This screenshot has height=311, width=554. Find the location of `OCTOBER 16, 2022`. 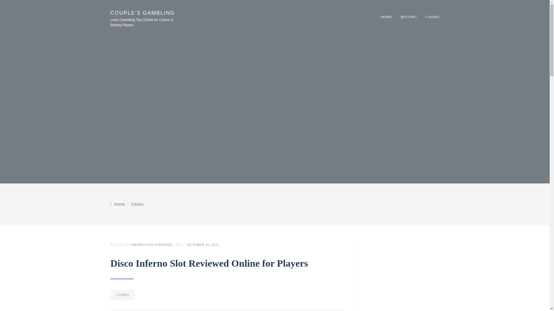

OCTOBER 16, 2022 is located at coordinates (203, 245).